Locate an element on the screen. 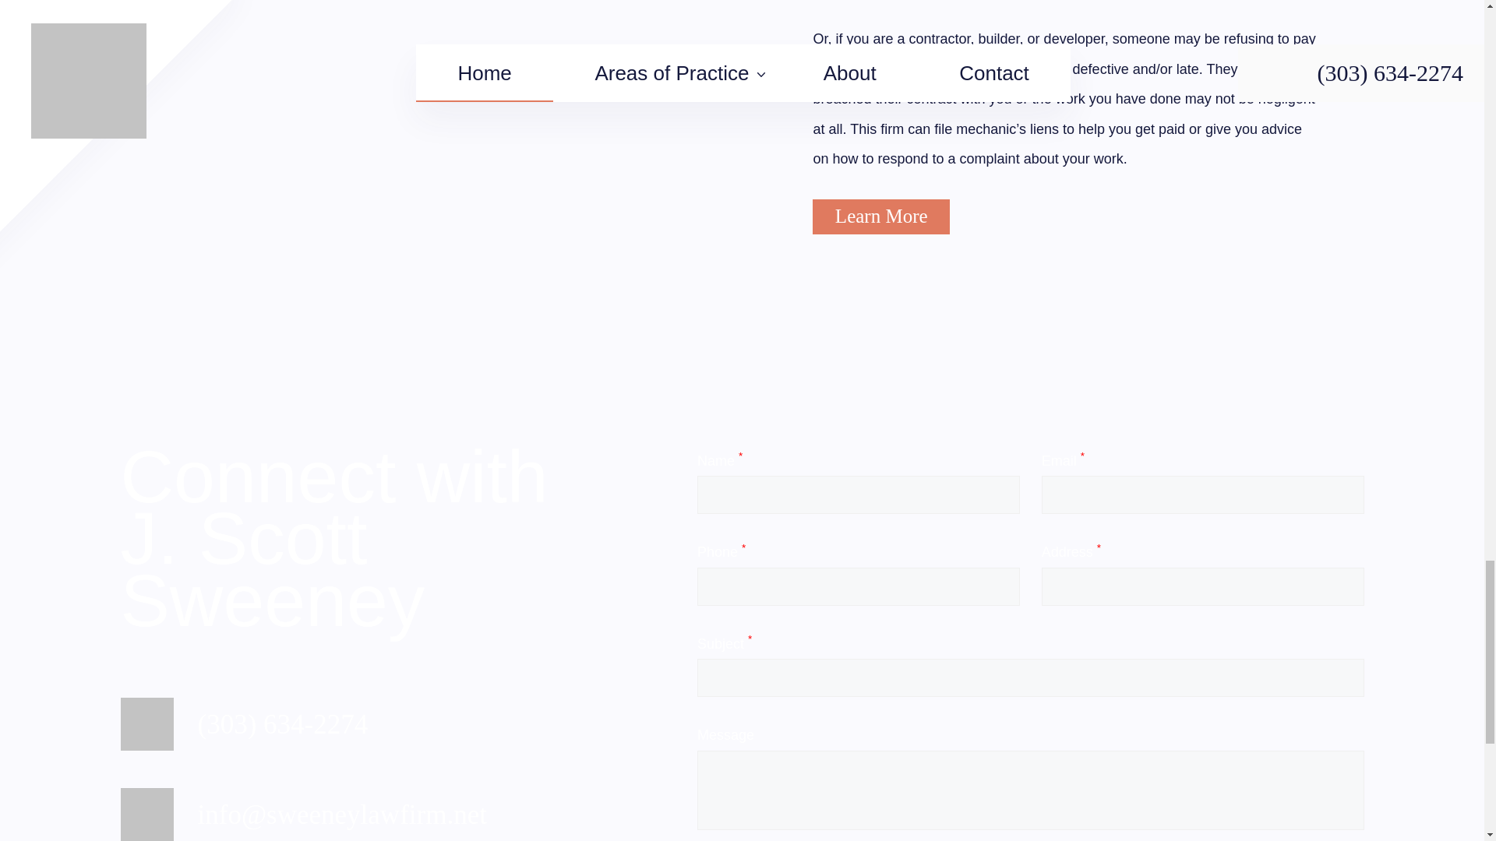 This screenshot has width=1496, height=841. email-icon is located at coordinates (146, 815).